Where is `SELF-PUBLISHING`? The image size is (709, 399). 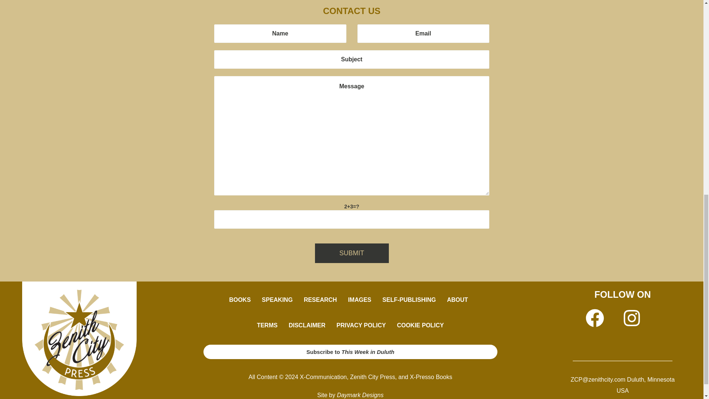 SELF-PUBLISHING is located at coordinates (409, 300).